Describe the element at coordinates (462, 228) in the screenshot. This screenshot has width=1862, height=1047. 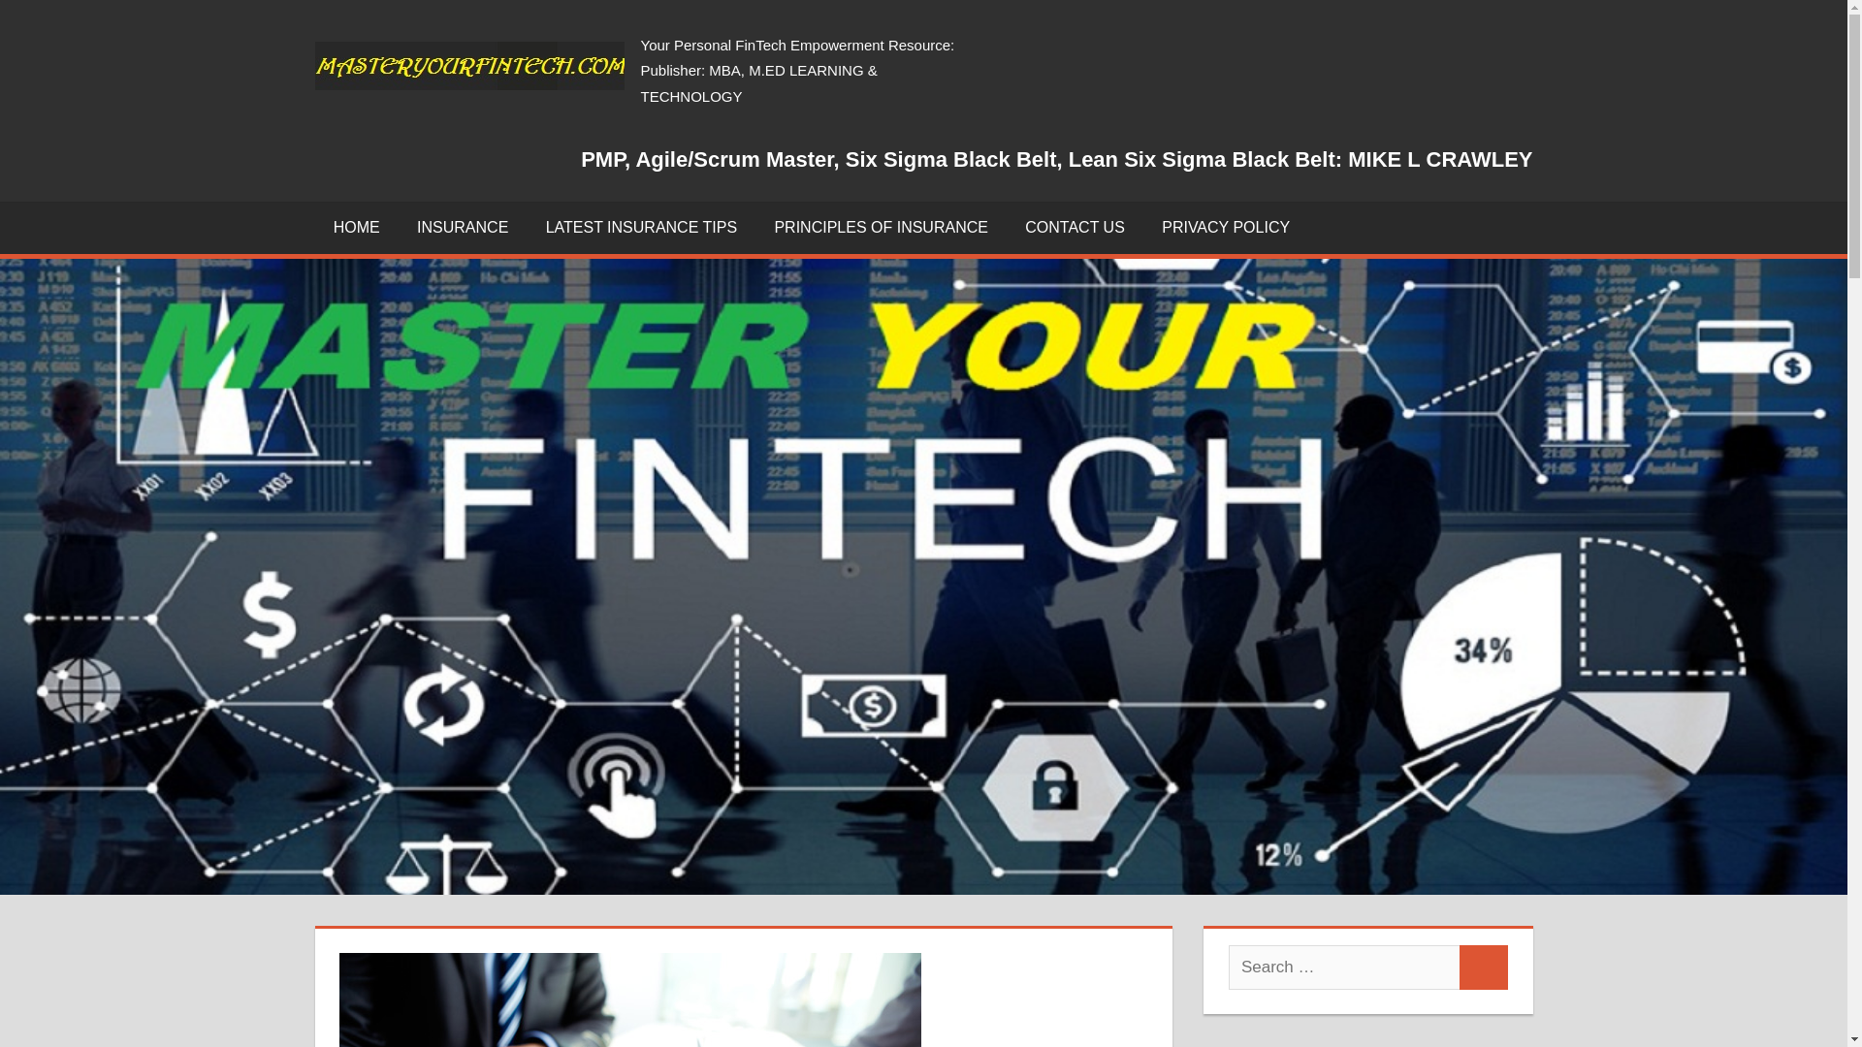
I see `INSURANCE` at that location.